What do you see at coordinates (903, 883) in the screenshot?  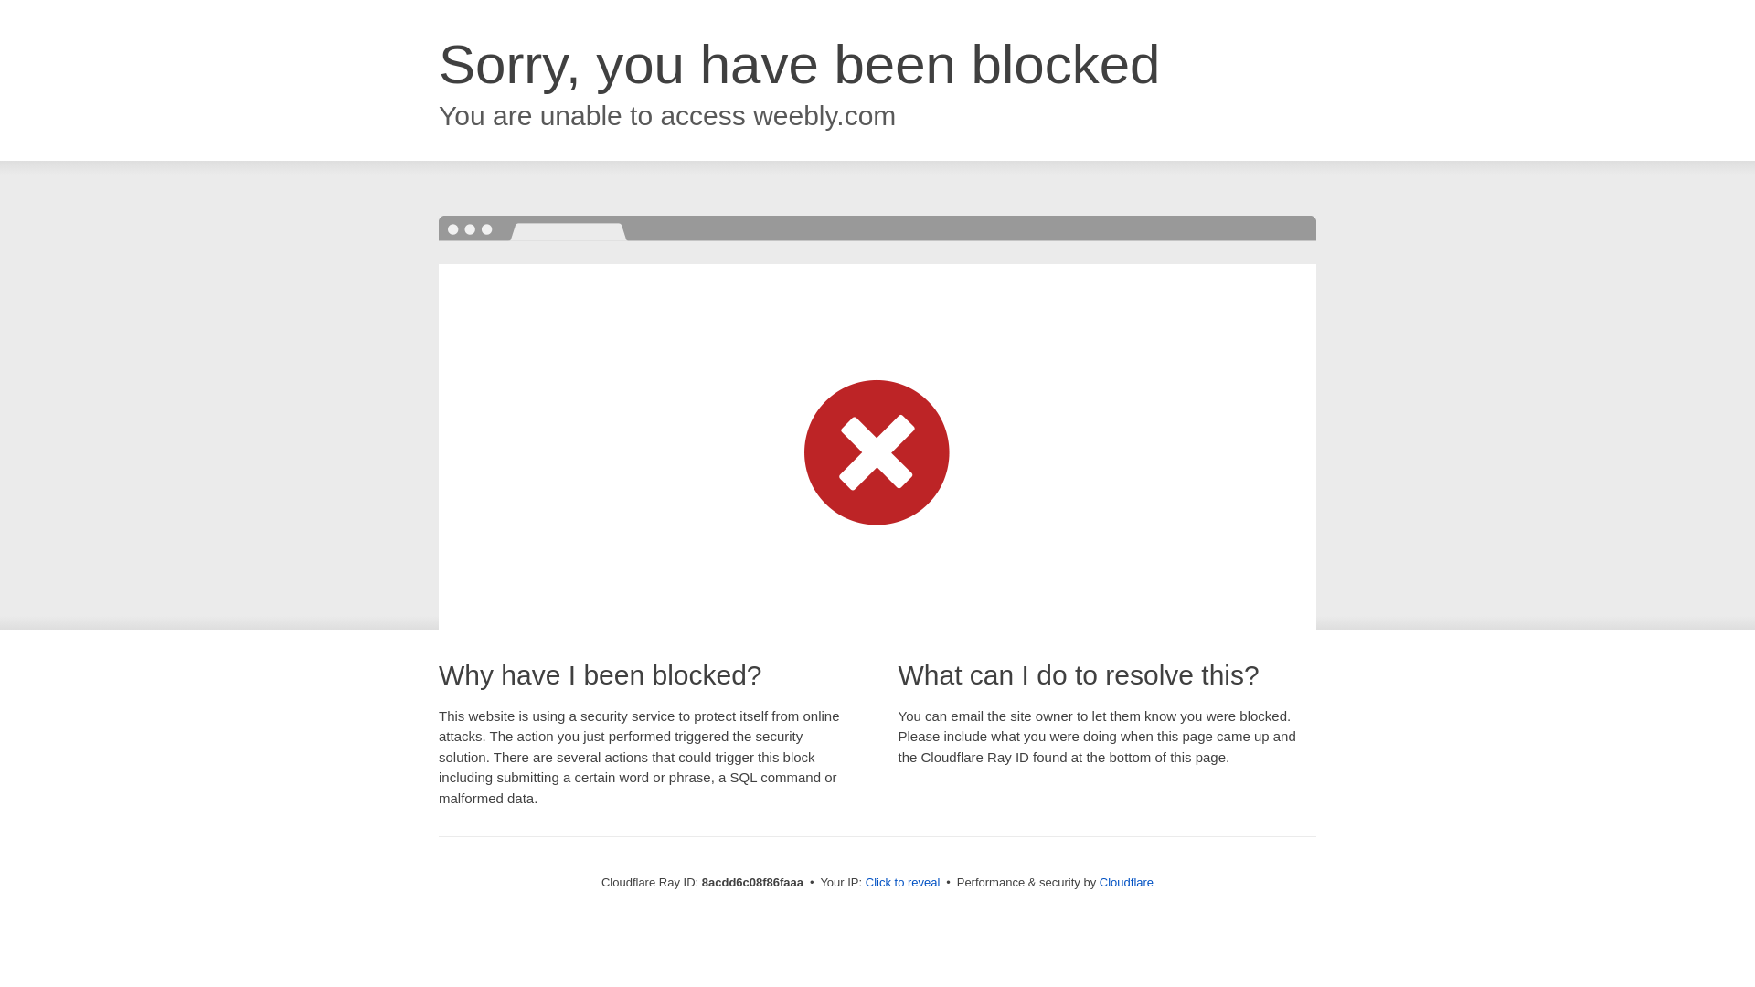 I see `Click to reveal` at bounding box center [903, 883].